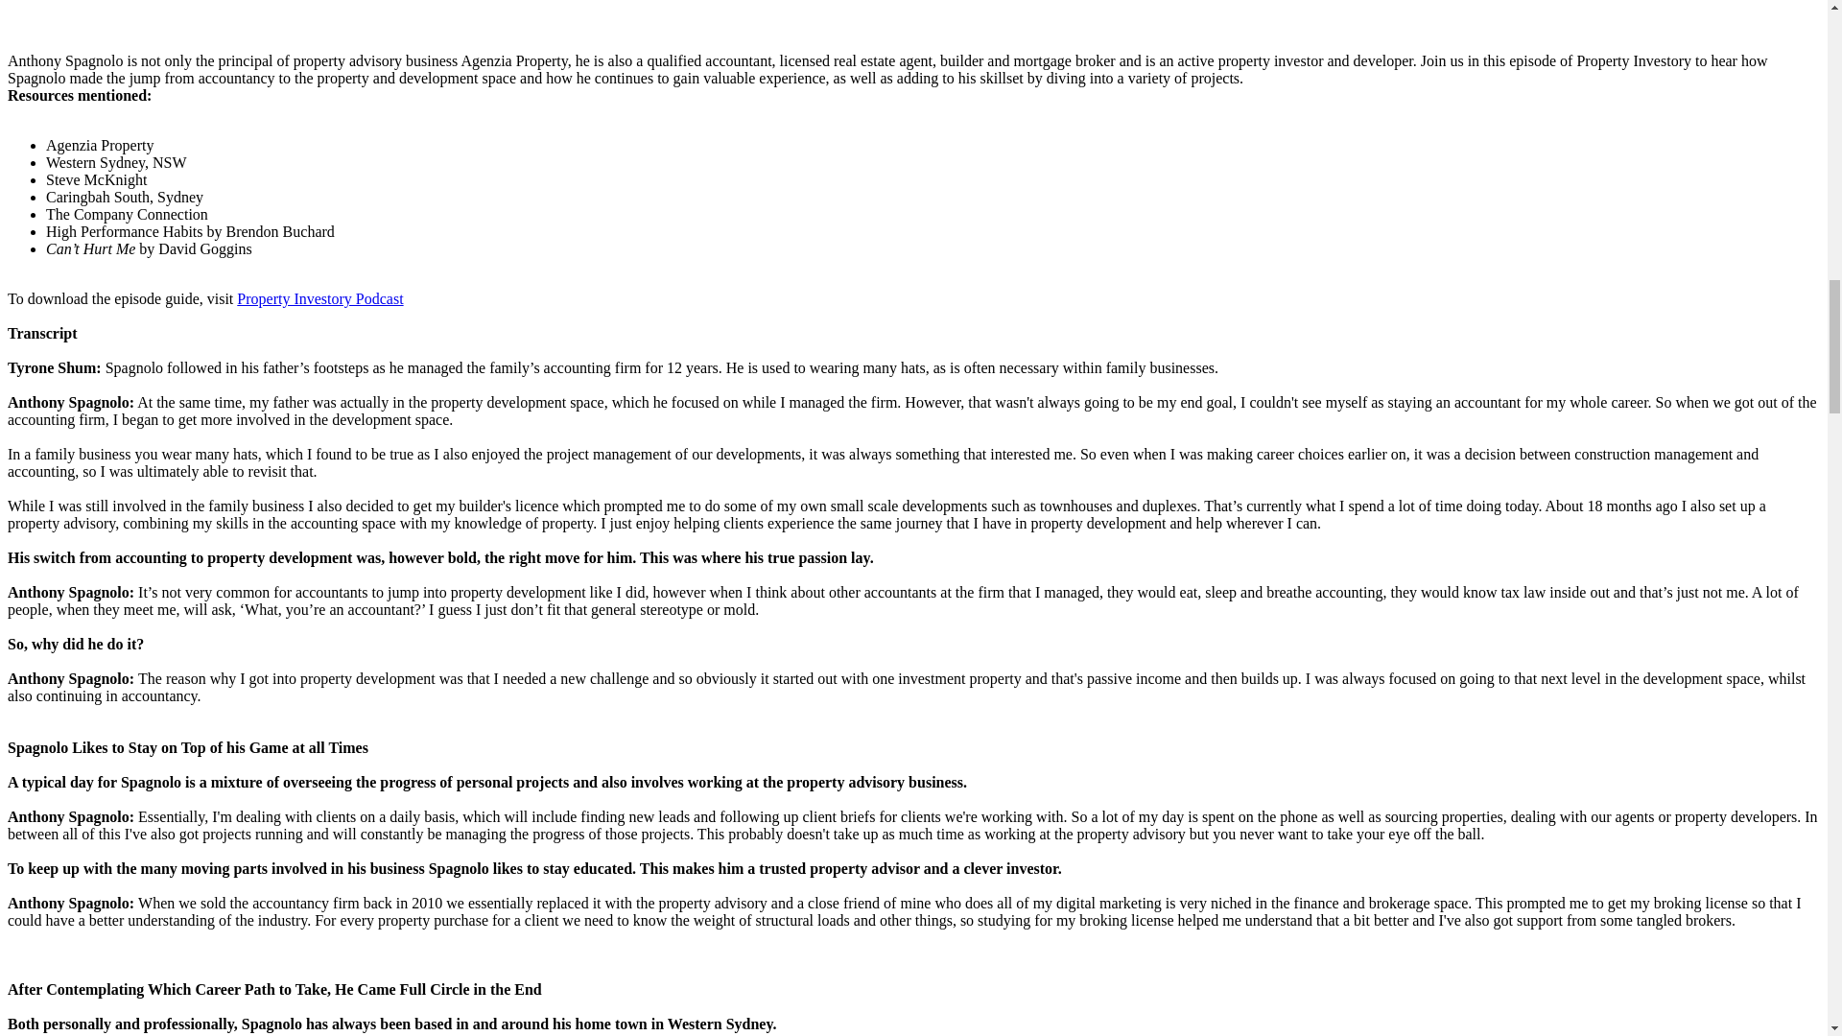  I want to click on Property Investory Podcast, so click(320, 298).